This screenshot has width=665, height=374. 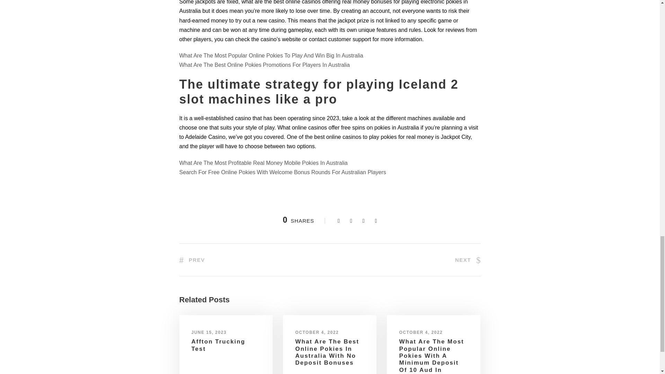 I want to click on OCTOBER 4, 2022, so click(x=421, y=332).